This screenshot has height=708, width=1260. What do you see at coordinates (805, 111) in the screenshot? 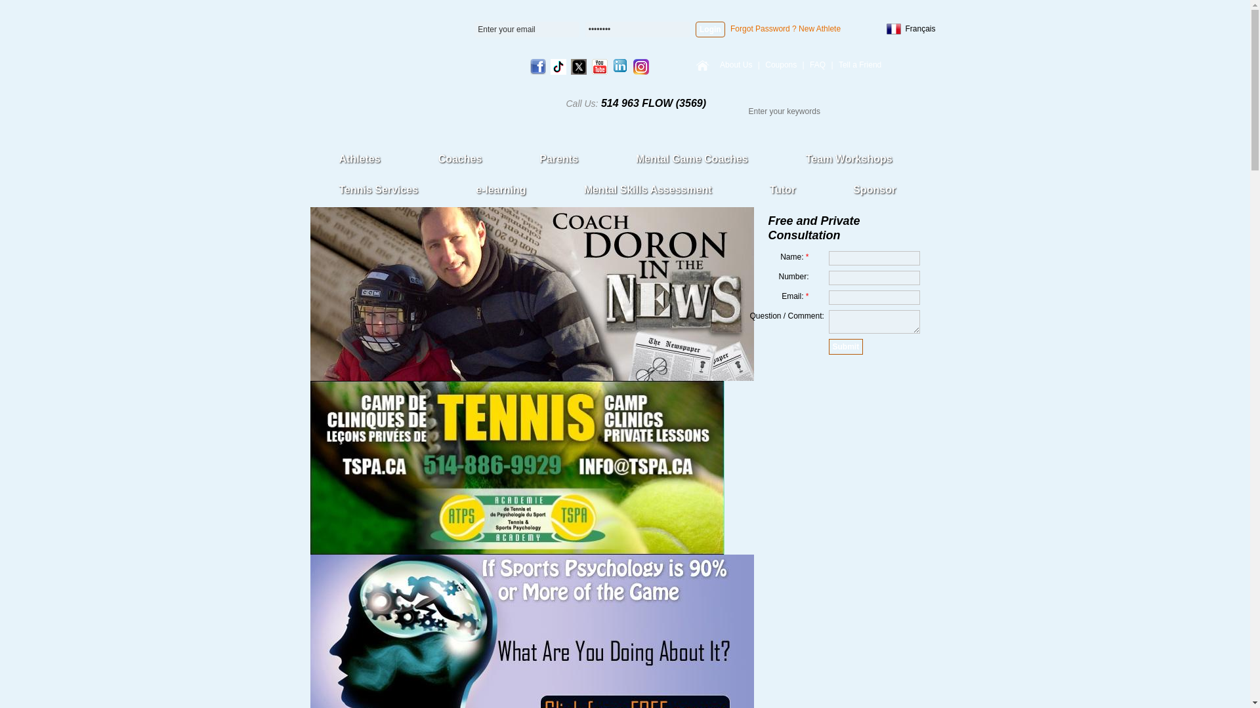
I see `Google Custom Search` at bounding box center [805, 111].